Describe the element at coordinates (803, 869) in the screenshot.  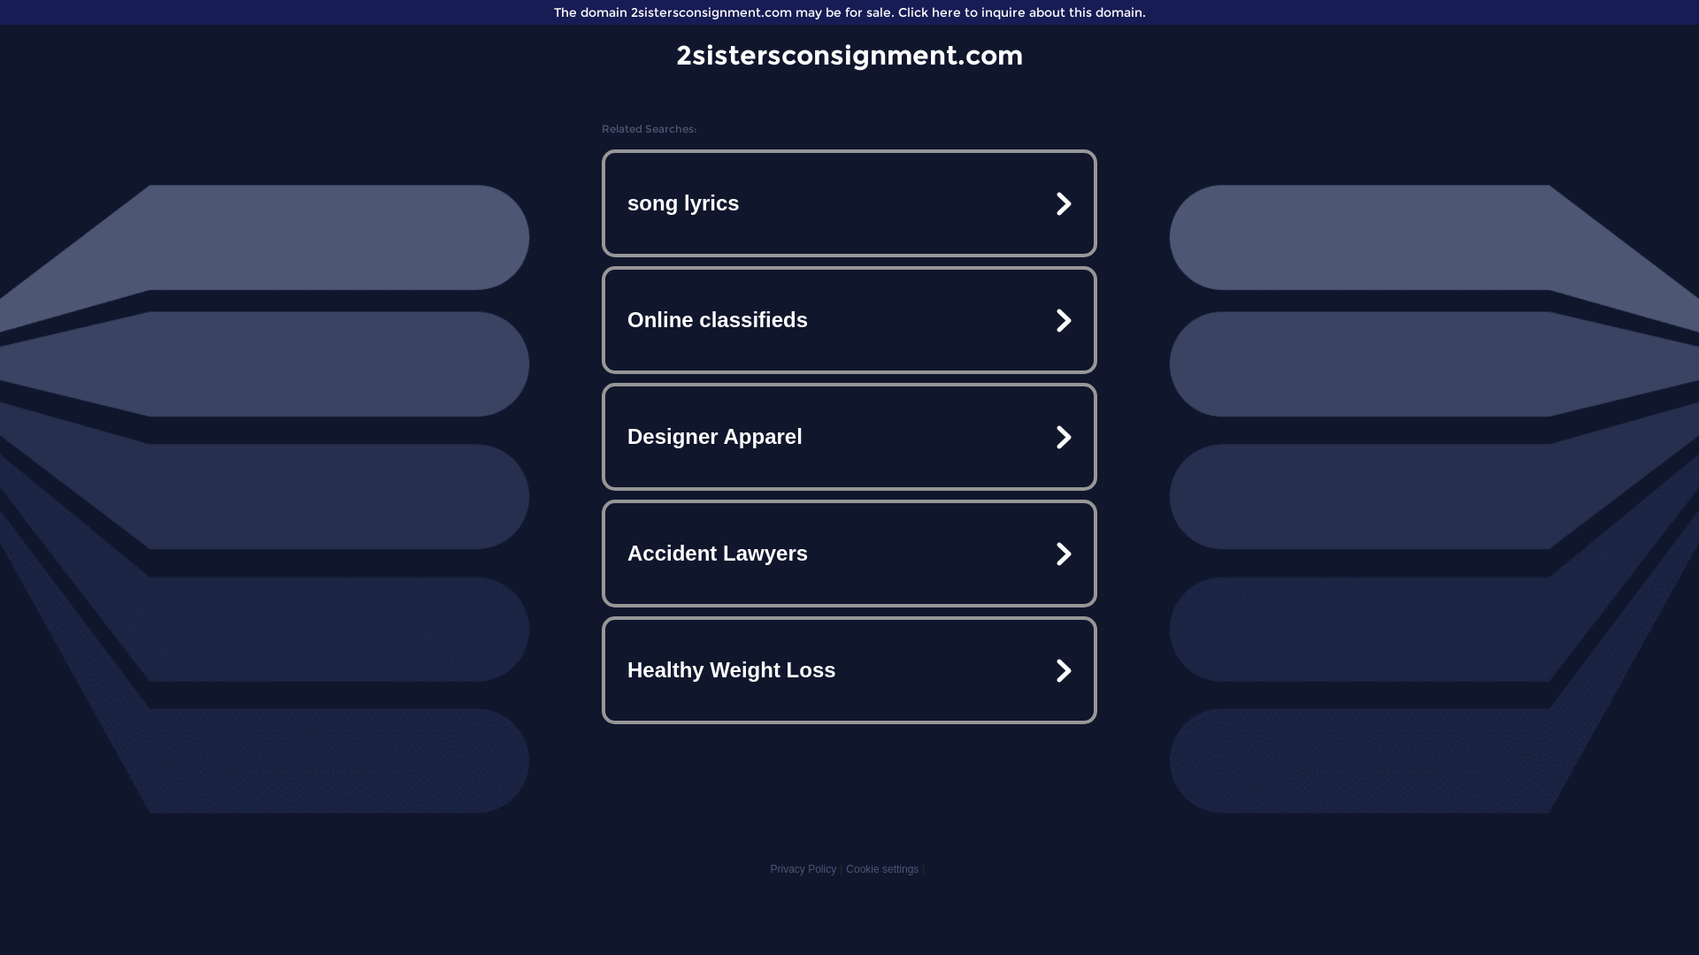
I see `Privacy Policy` at that location.